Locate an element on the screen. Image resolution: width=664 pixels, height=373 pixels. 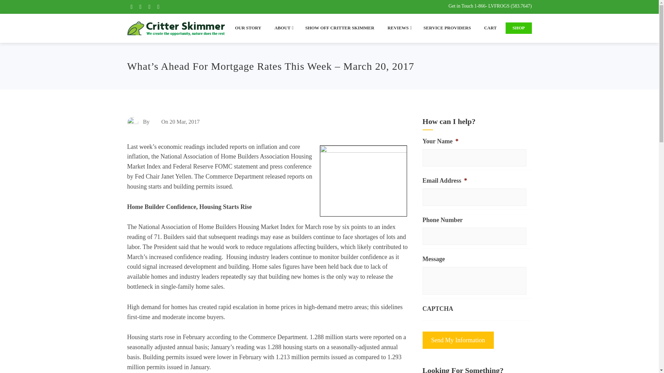
SERVICE PROVIDERS is located at coordinates (448, 28).